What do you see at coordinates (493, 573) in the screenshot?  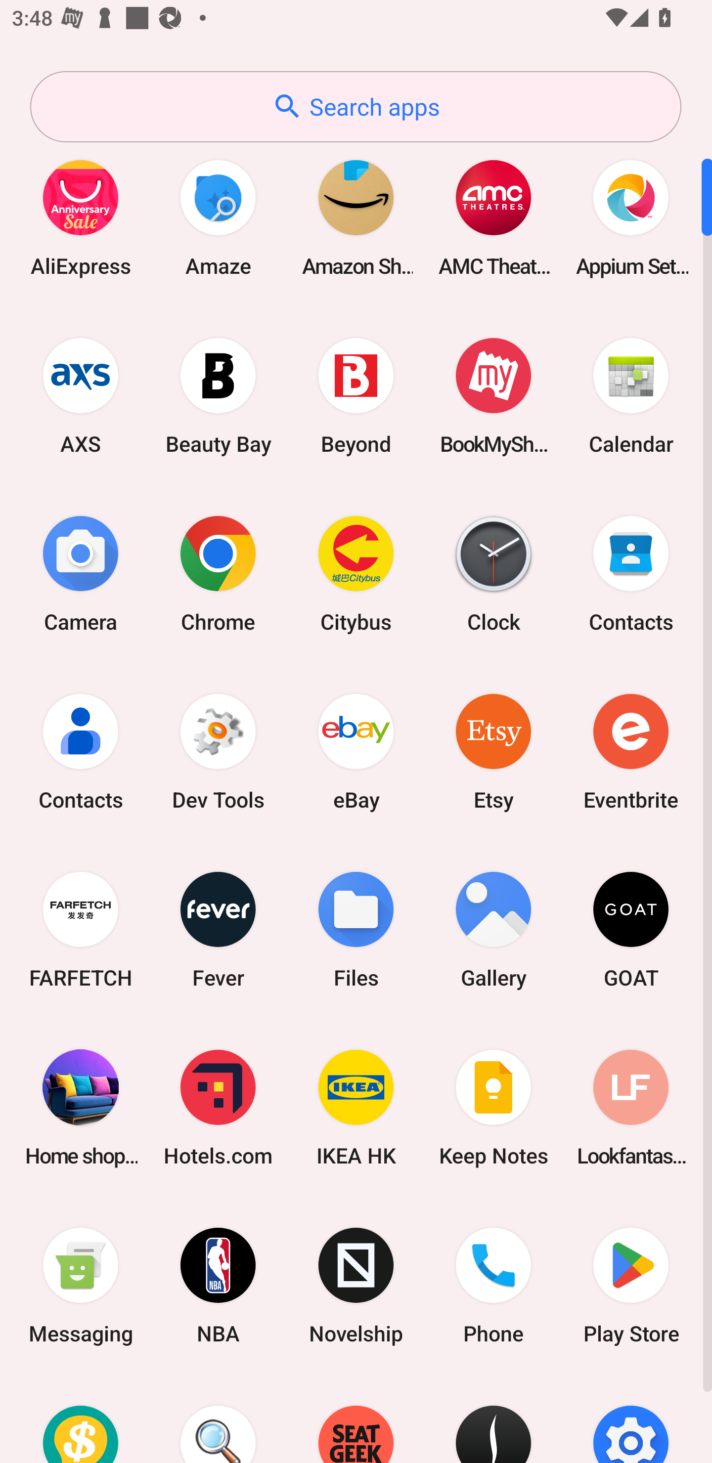 I see `Clock` at bounding box center [493, 573].